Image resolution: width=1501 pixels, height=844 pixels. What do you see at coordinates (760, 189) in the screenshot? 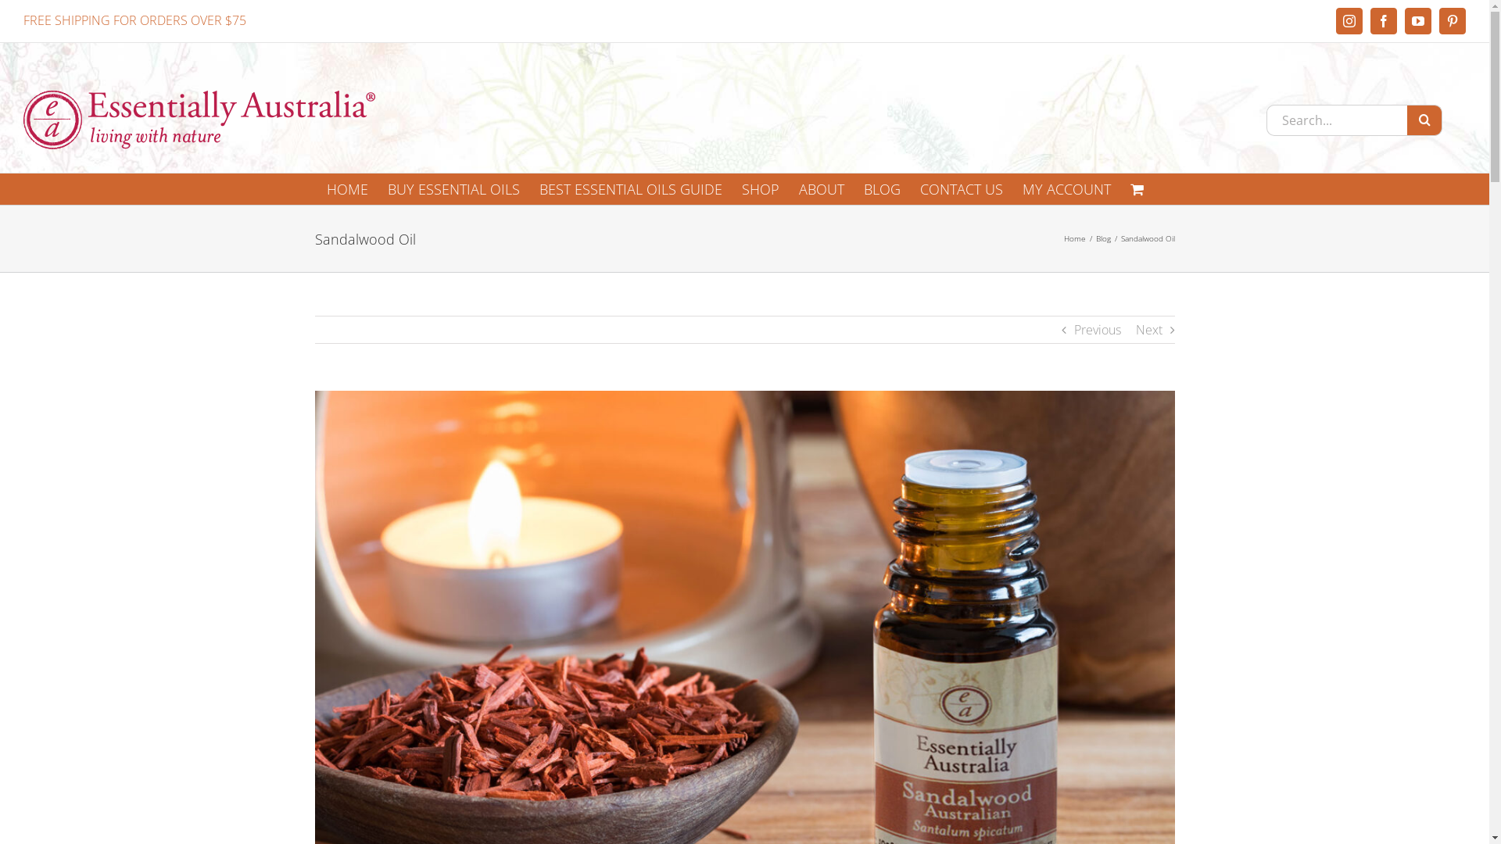
I see `SHOP` at bounding box center [760, 189].